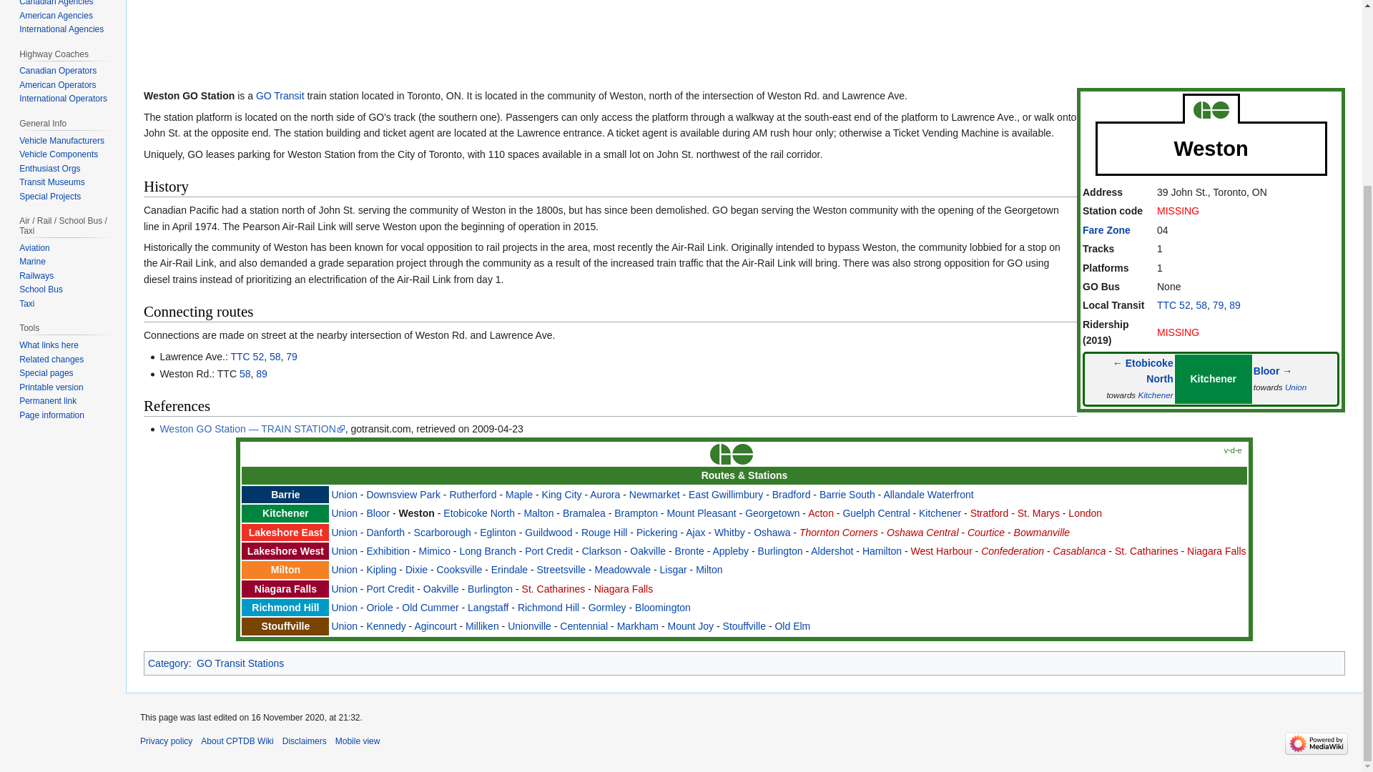 The height and width of the screenshot is (772, 1373). What do you see at coordinates (259, 356) in the screenshot?
I see `52` at bounding box center [259, 356].